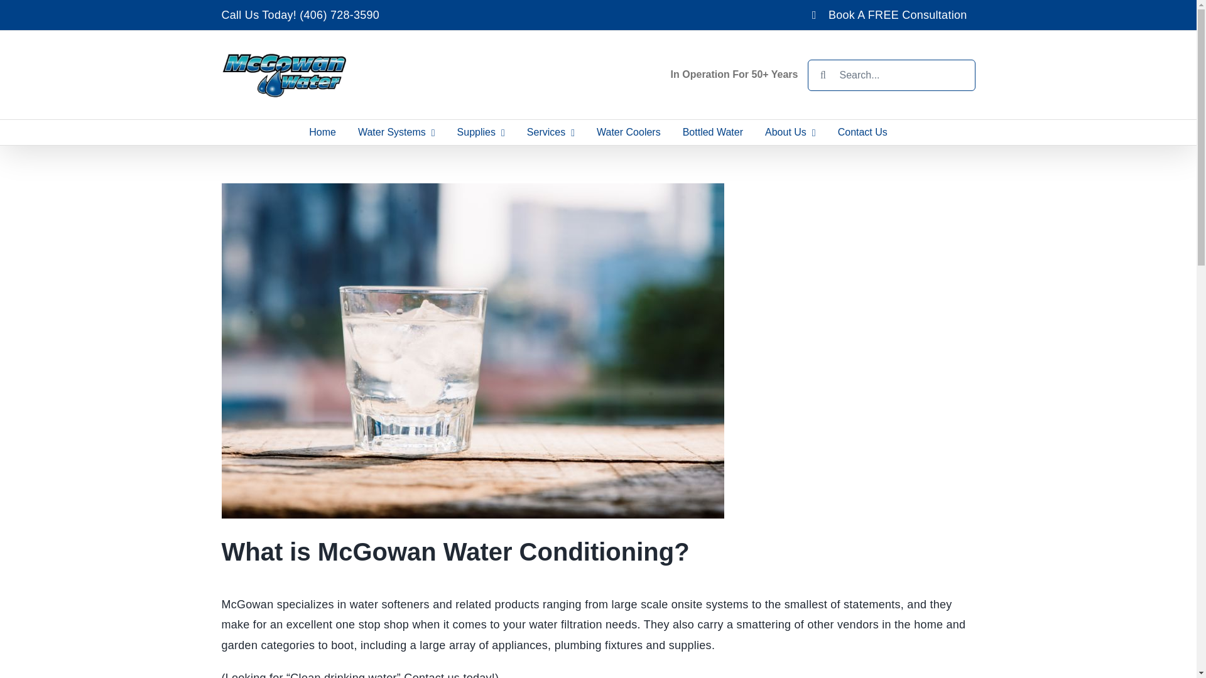 This screenshot has height=678, width=1206. What do you see at coordinates (862, 132) in the screenshot?
I see `Contact Us` at bounding box center [862, 132].